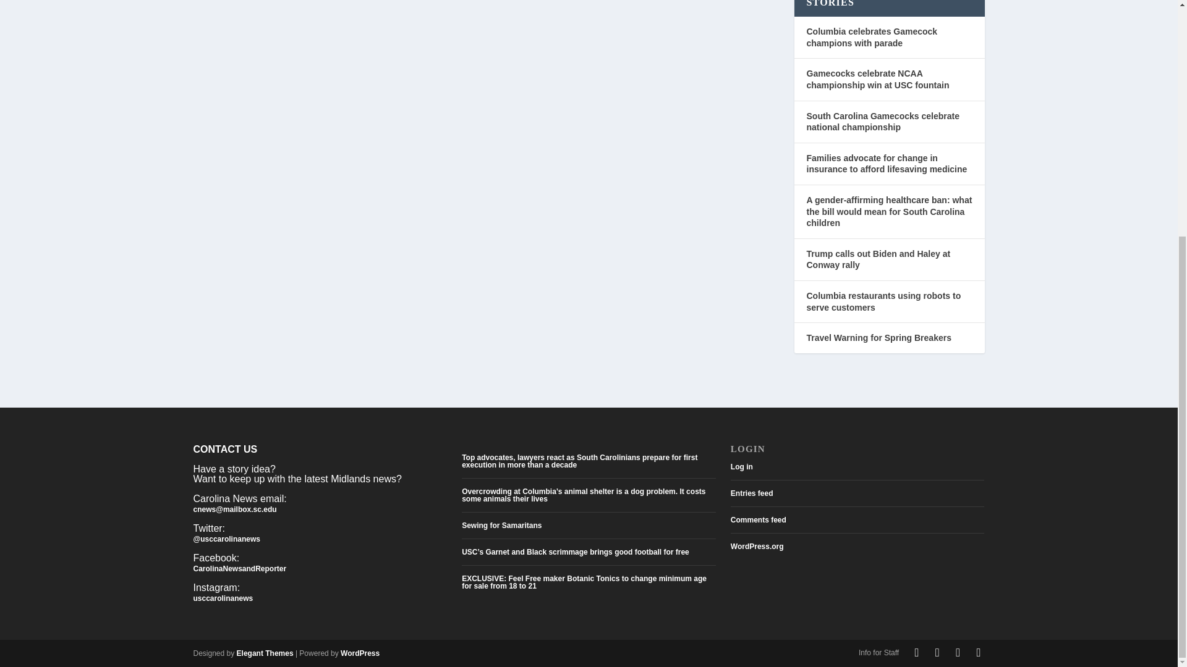 This screenshot has height=667, width=1187. What do you see at coordinates (878, 337) in the screenshot?
I see `Travel Warning for Spring Breakers` at bounding box center [878, 337].